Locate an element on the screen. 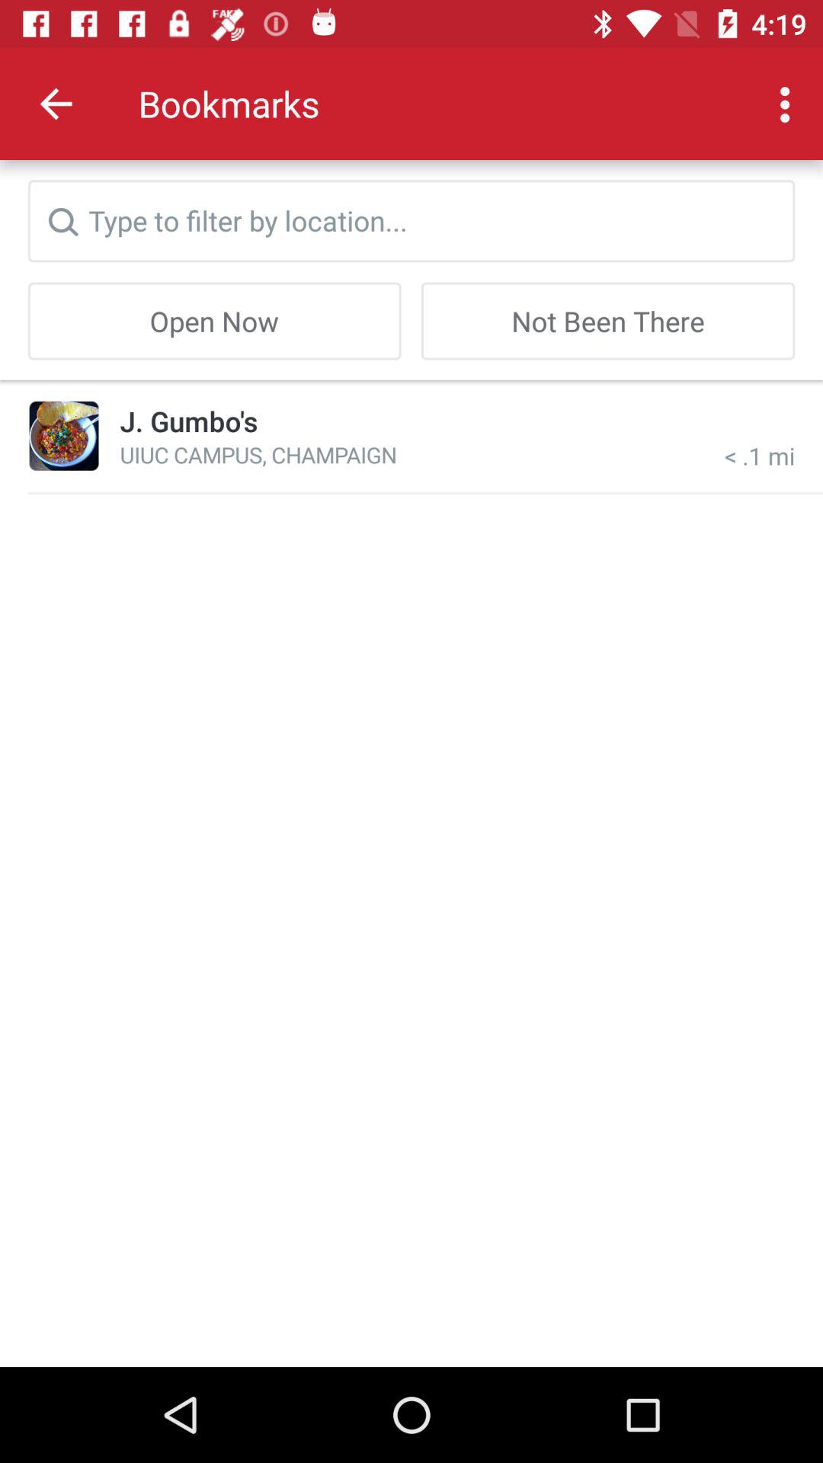 The width and height of the screenshot is (823, 1463). turn on item next to < .1 mi item is located at coordinates (189, 421).